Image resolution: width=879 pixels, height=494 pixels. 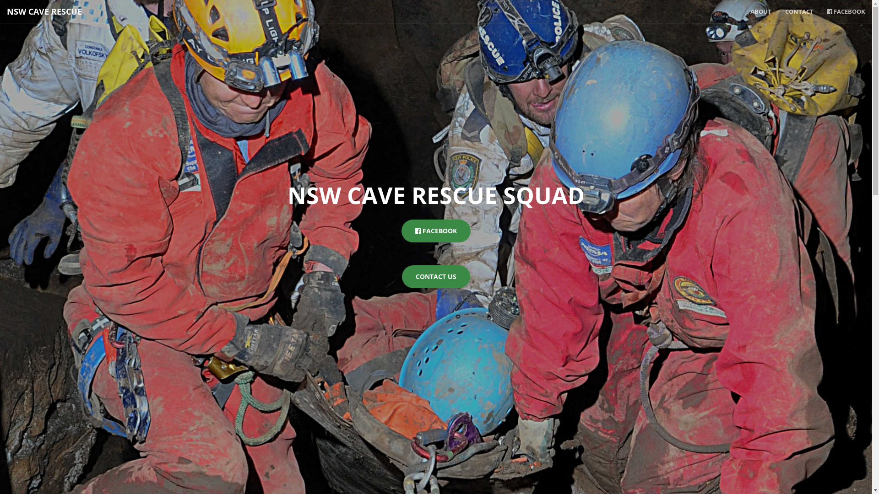 I want to click on FACEBOOK, so click(x=846, y=11).